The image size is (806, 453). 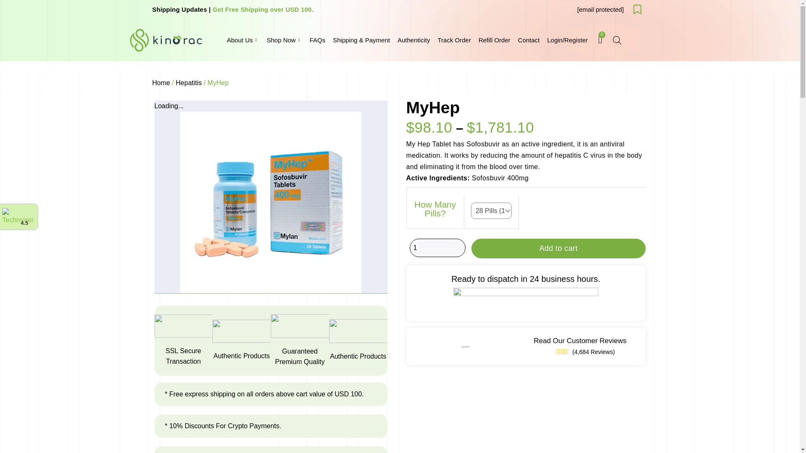 I want to click on 1, so click(x=437, y=248).